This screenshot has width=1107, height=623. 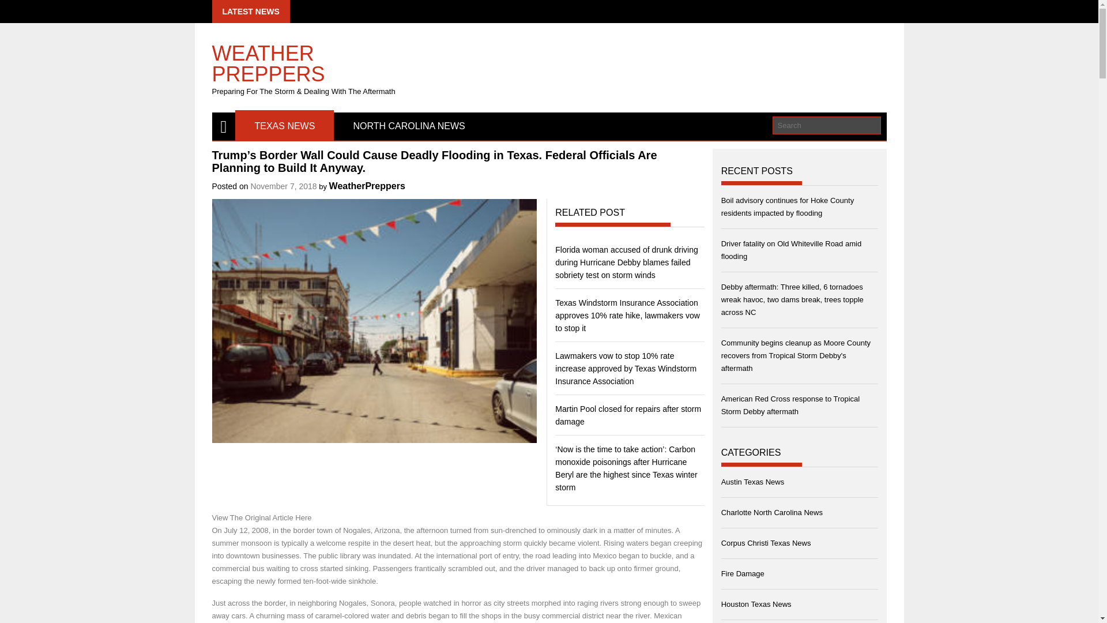 What do you see at coordinates (319, 58) in the screenshot?
I see `WEATHER PREPPERS` at bounding box center [319, 58].